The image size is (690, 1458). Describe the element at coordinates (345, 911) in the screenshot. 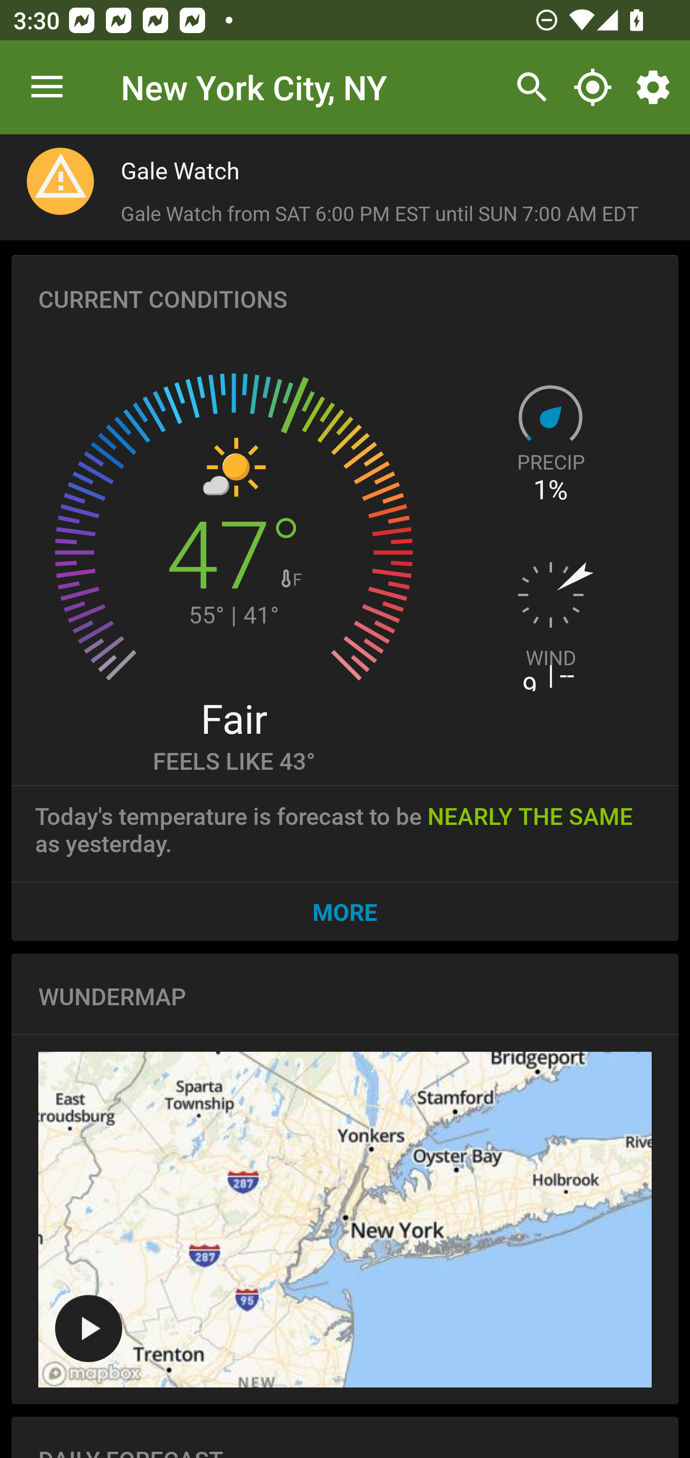

I see `MORE` at that location.